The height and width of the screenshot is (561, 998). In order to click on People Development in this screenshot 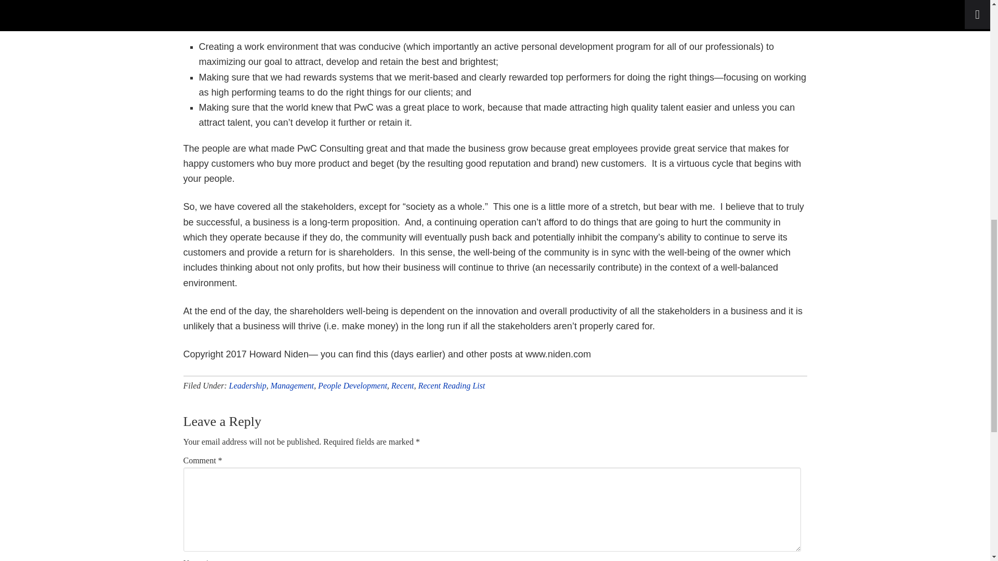, I will do `click(352, 385)`.